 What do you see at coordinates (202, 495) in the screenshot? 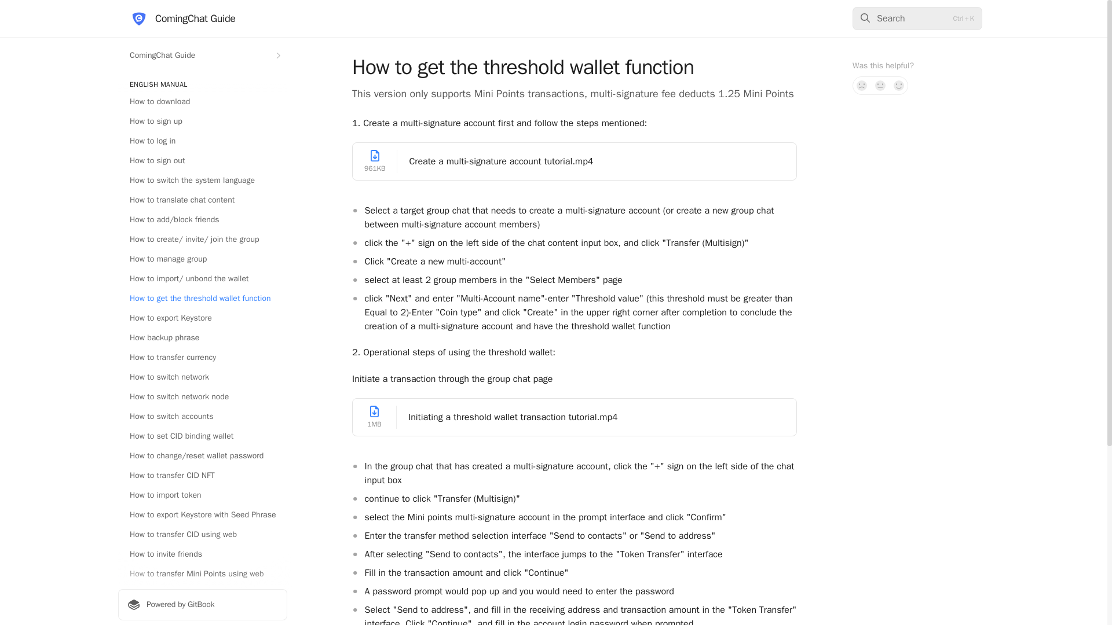
I see `How to import token` at bounding box center [202, 495].